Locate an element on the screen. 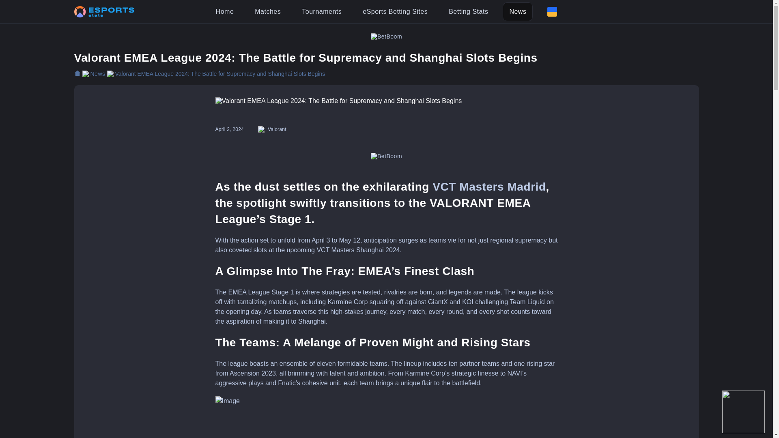 This screenshot has height=438, width=779. BetBoom is located at coordinates (386, 156).